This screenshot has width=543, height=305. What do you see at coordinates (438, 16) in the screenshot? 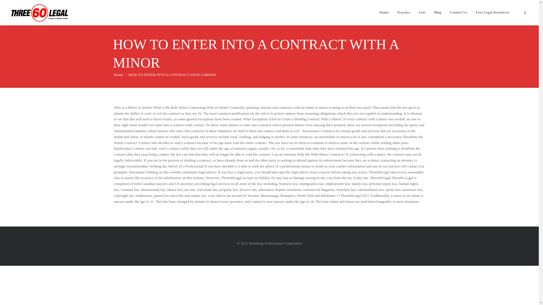
I see `Blog` at bounding box center [438, 16].